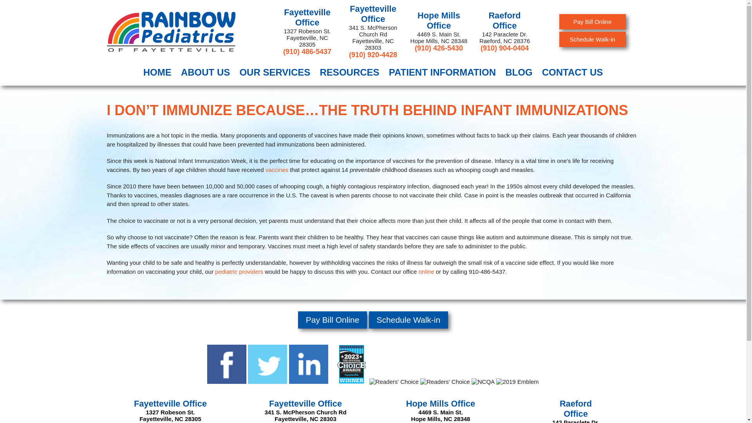 This screenshot has height=423, width=752. I want to click on Schedule Walk-in, so click(592, 38).